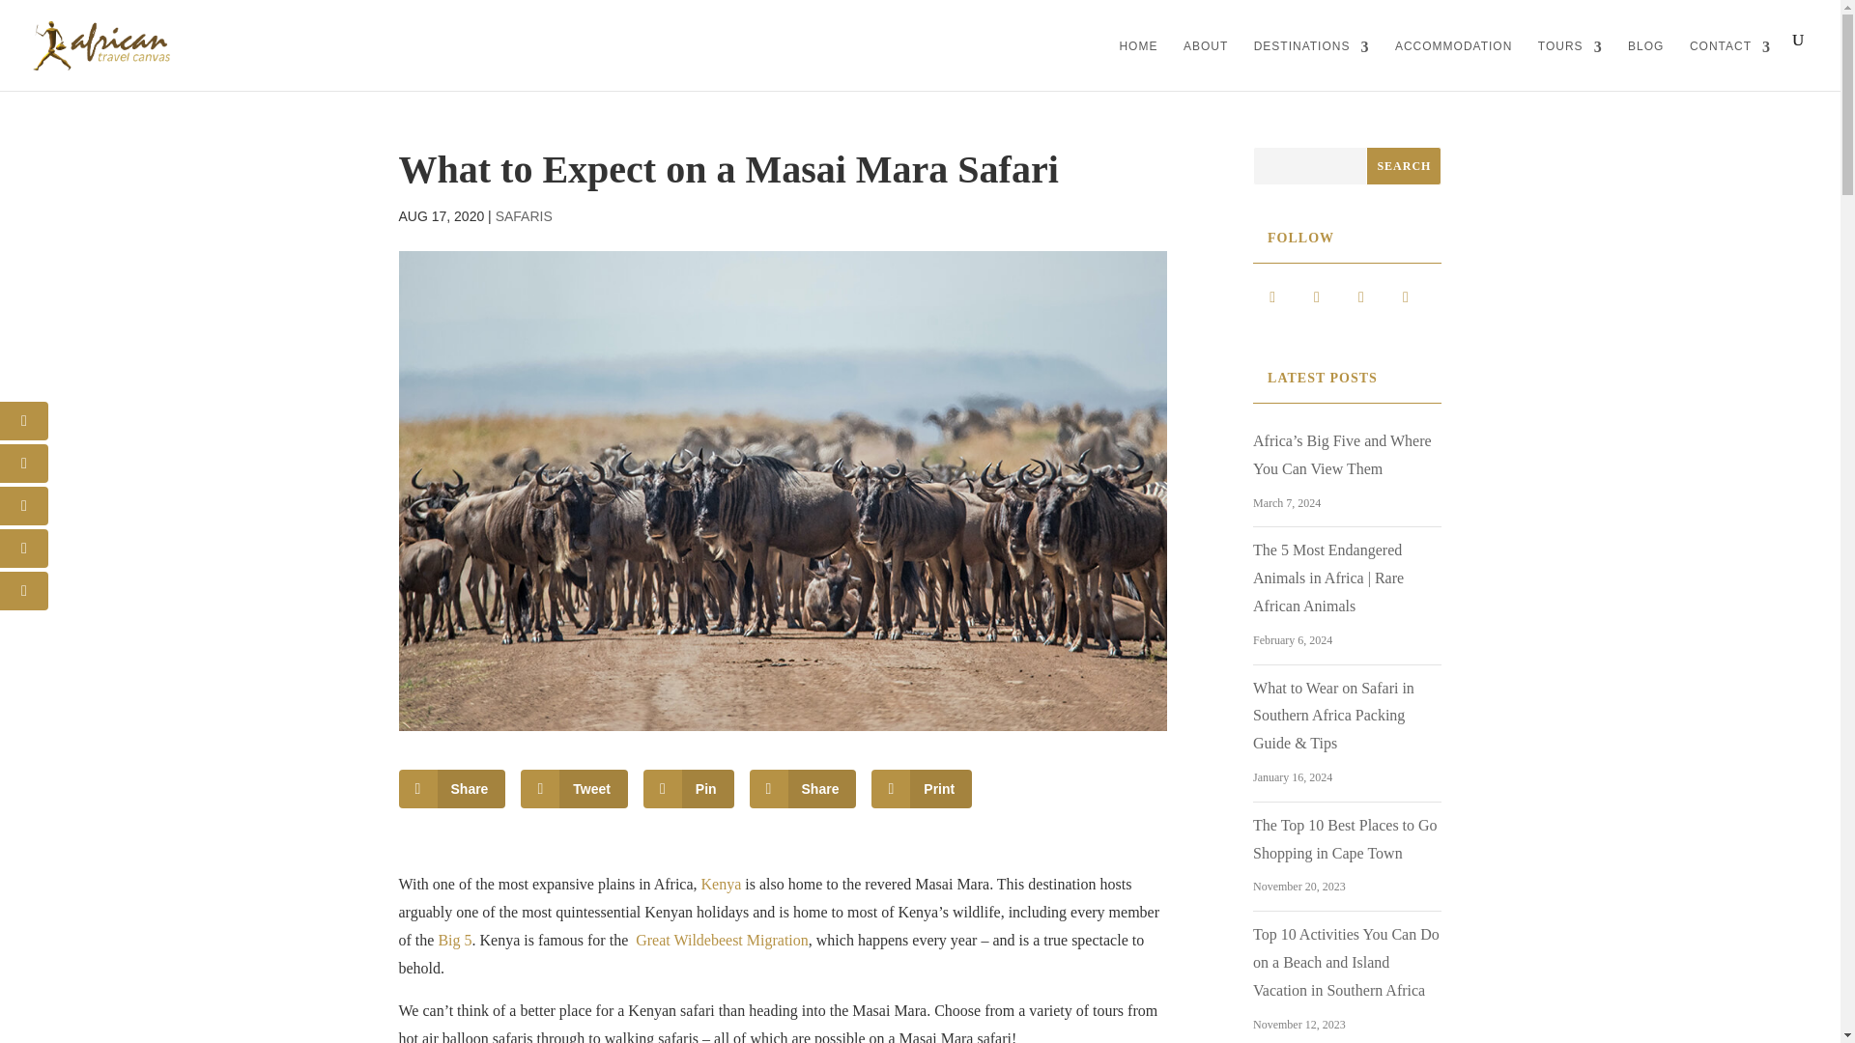 This screenshot has height=1043, width=1855. I want to click on HOME, so click(1138, 62).